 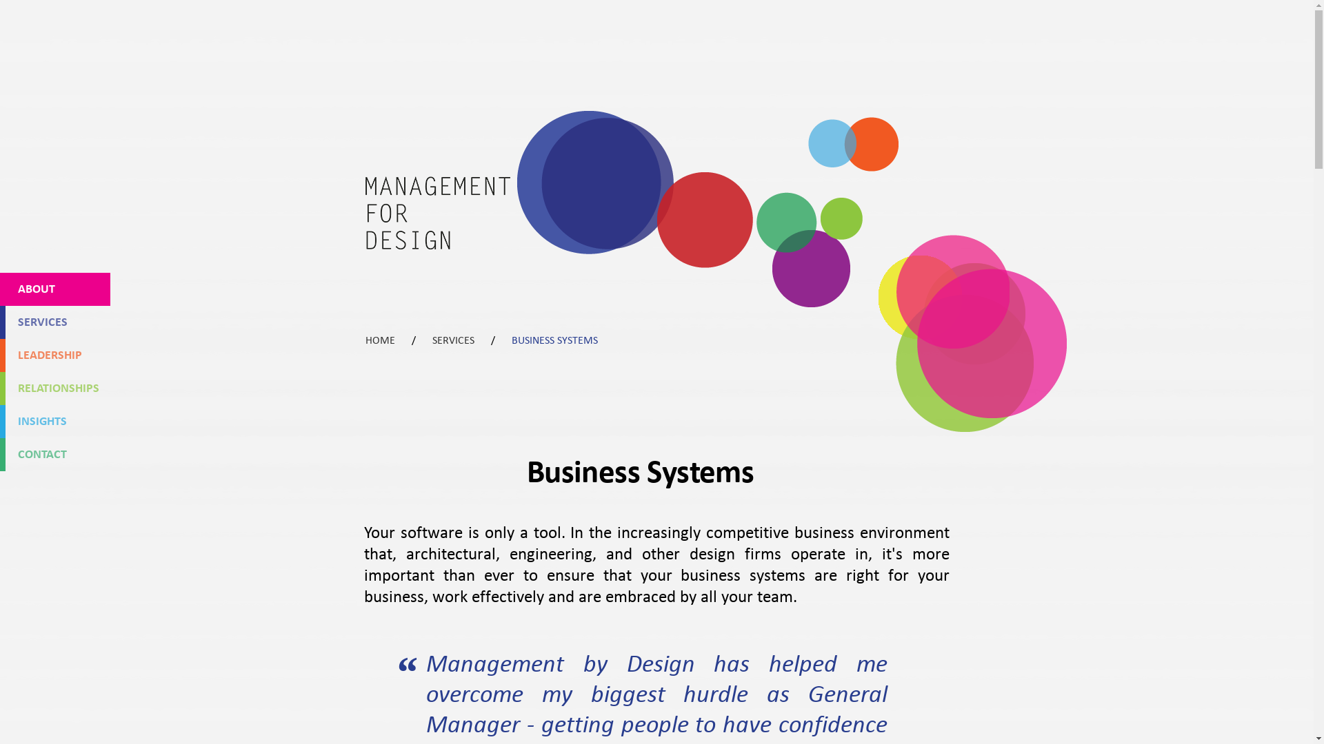 I want to click on CONTACT, so click(x=3, y=455).